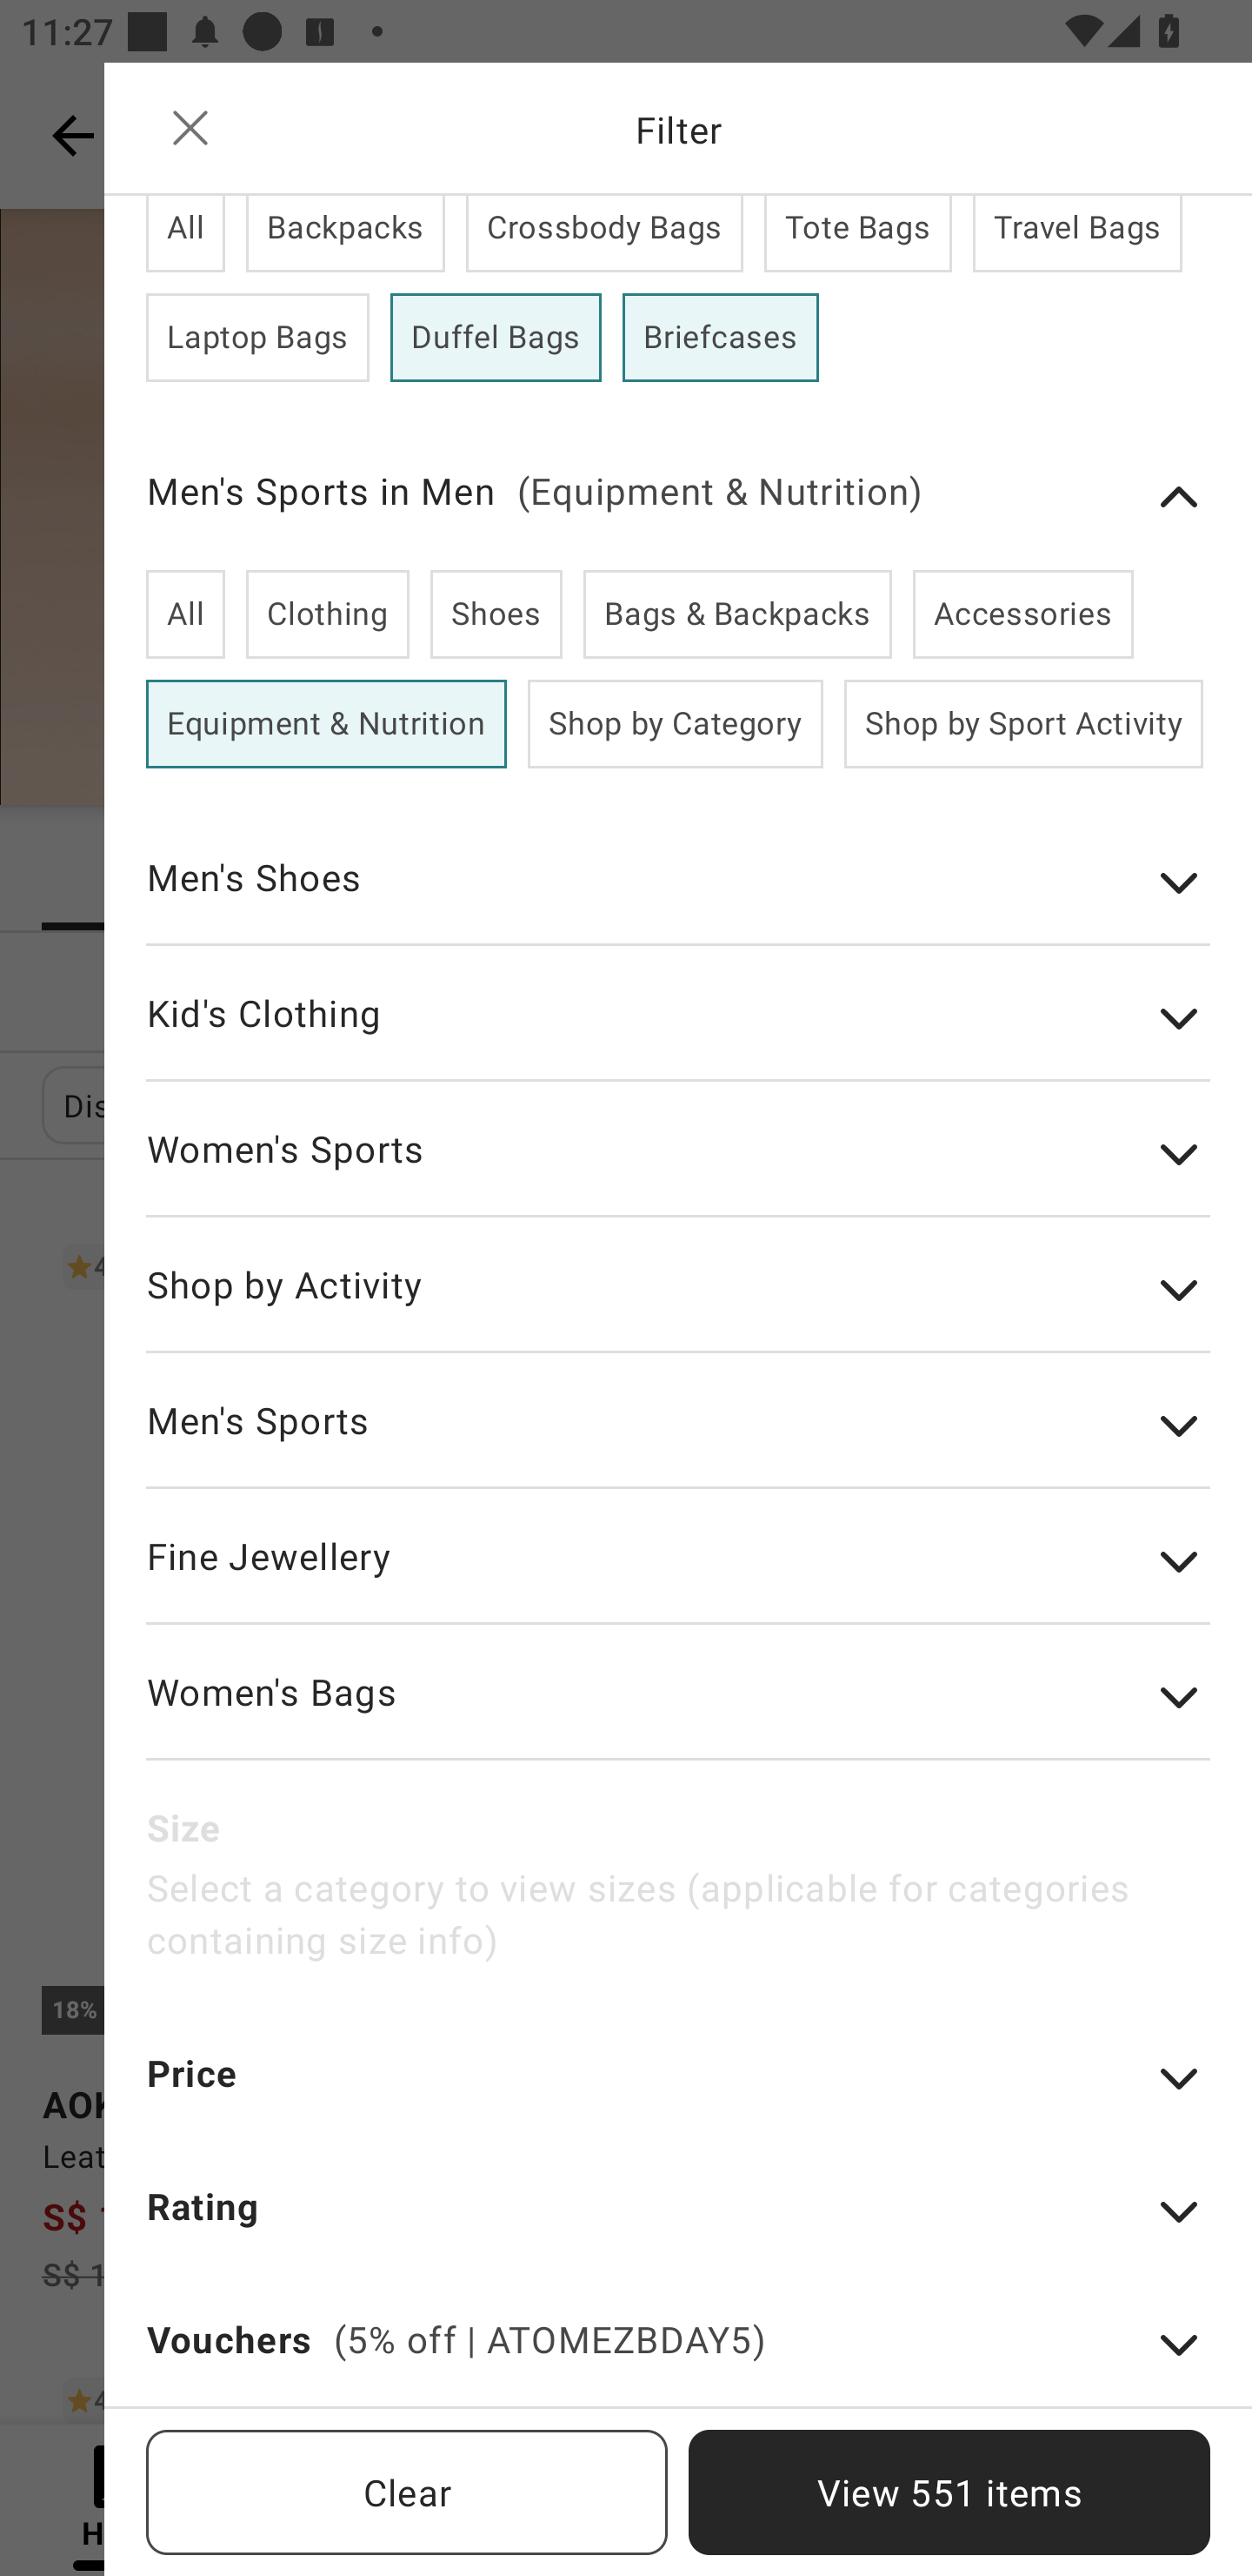 The image size is (1252, 2576). I want to click on Fine Jewellery, so click(678, 1577).